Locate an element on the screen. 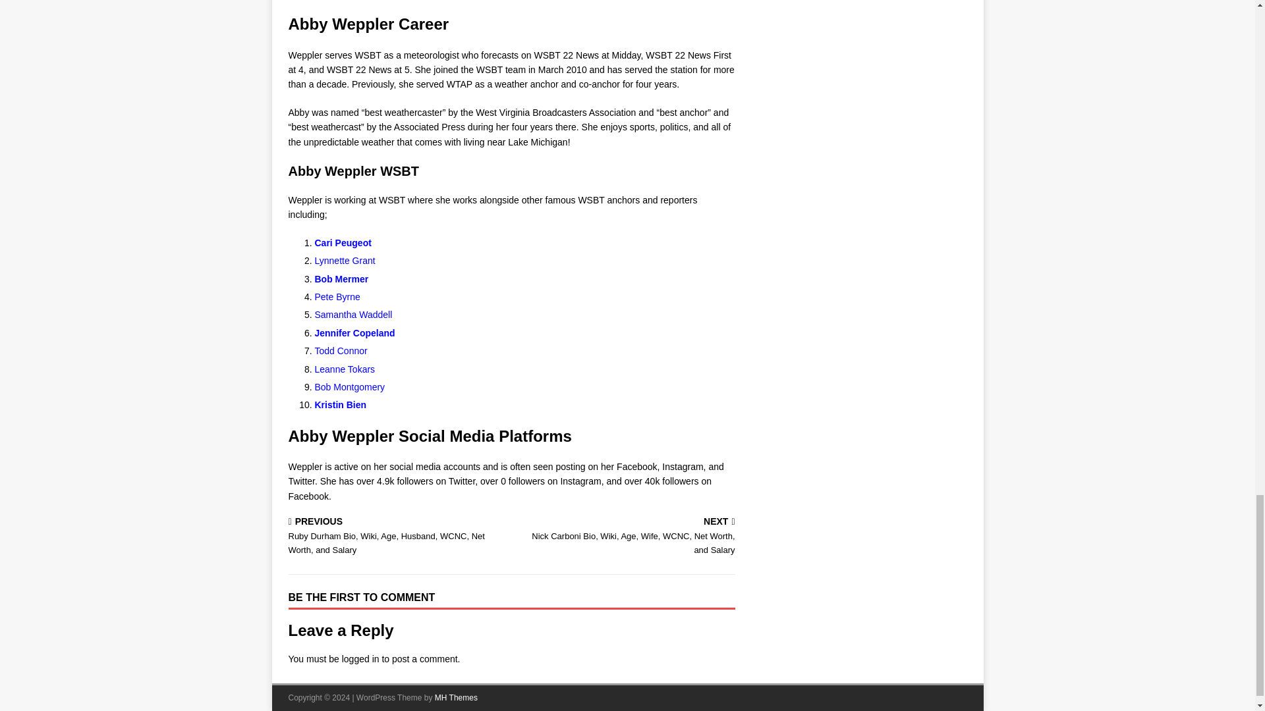 The height and width of the screenshot is (711, 1265). logged in is located at coordinates (360, 658).